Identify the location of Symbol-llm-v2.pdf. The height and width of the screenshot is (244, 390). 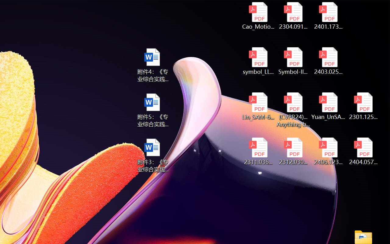
(293, 61).